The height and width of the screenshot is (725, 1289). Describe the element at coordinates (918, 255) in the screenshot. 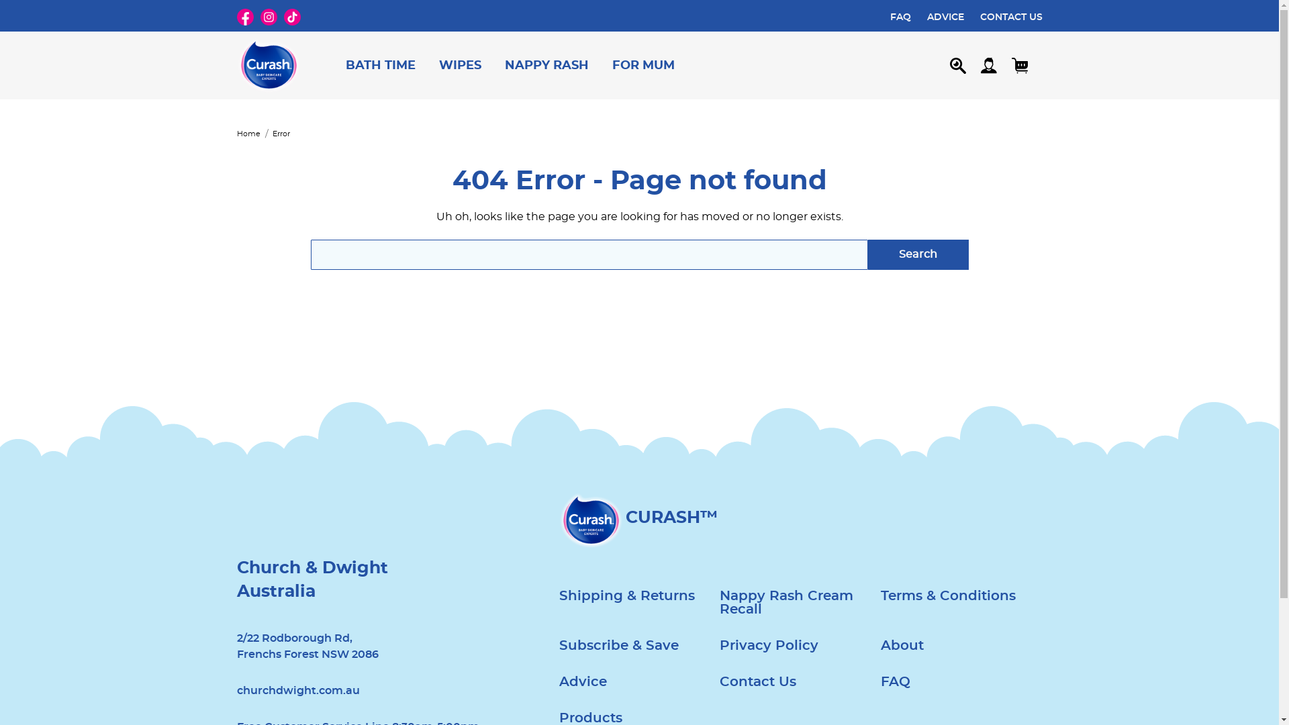

I see `Search` at that location.